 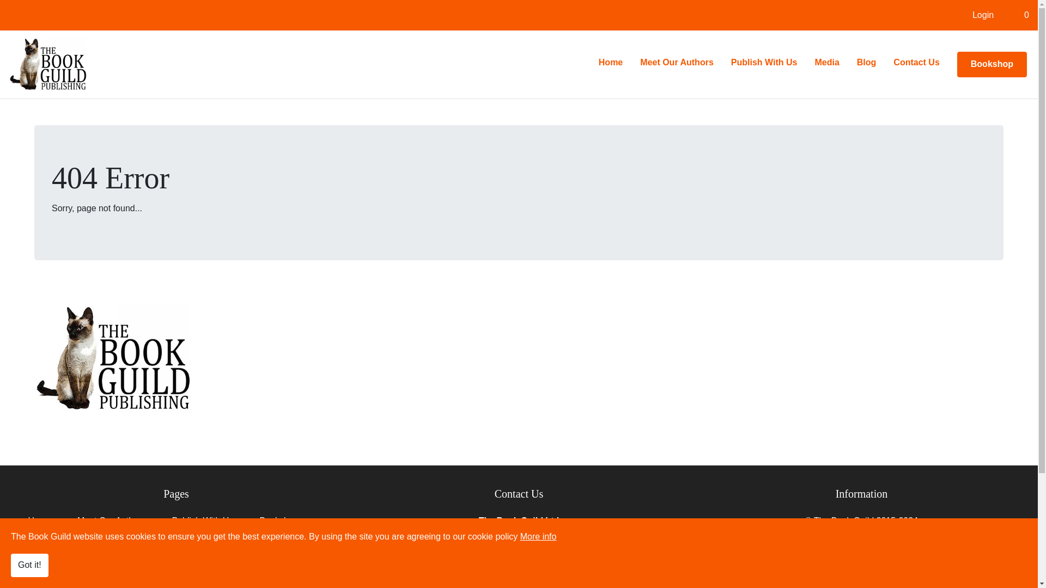 What do you see at coordinates (202, 525) in the screenshot?
I see `Publish With Us` at bounding box center [202, 525].